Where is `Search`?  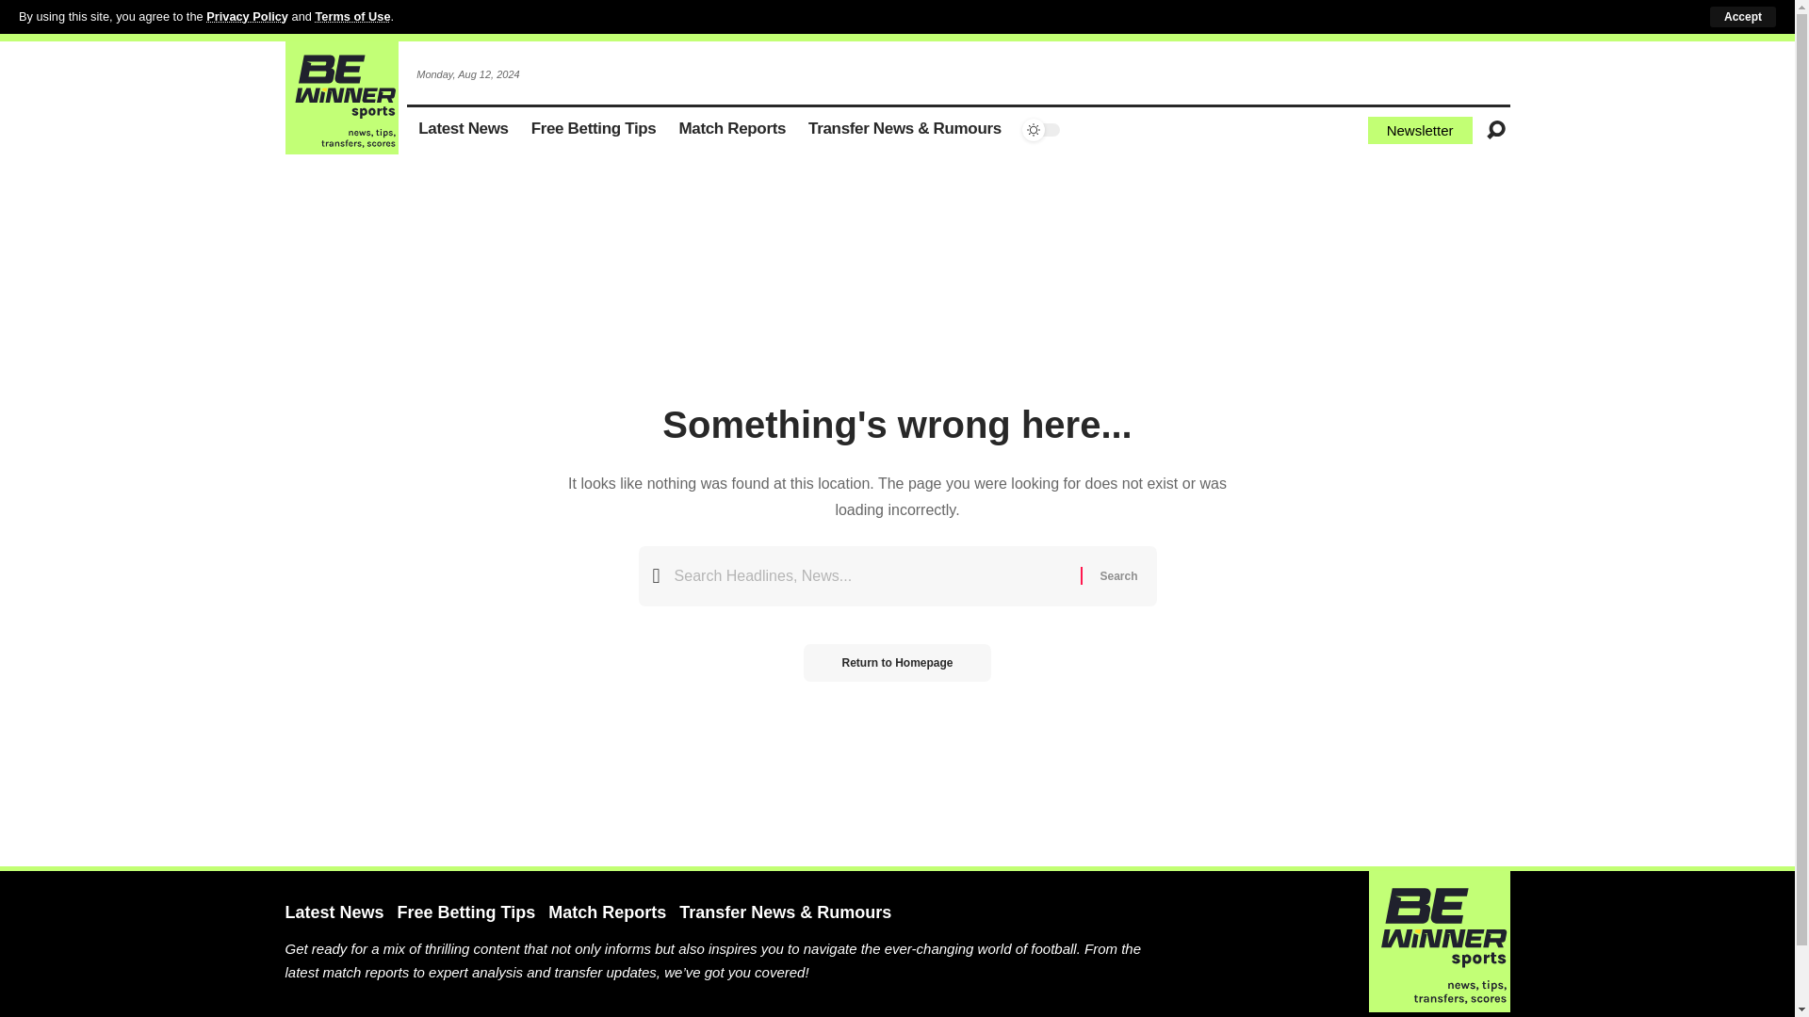 Search is located at coordinates (1117, 575).